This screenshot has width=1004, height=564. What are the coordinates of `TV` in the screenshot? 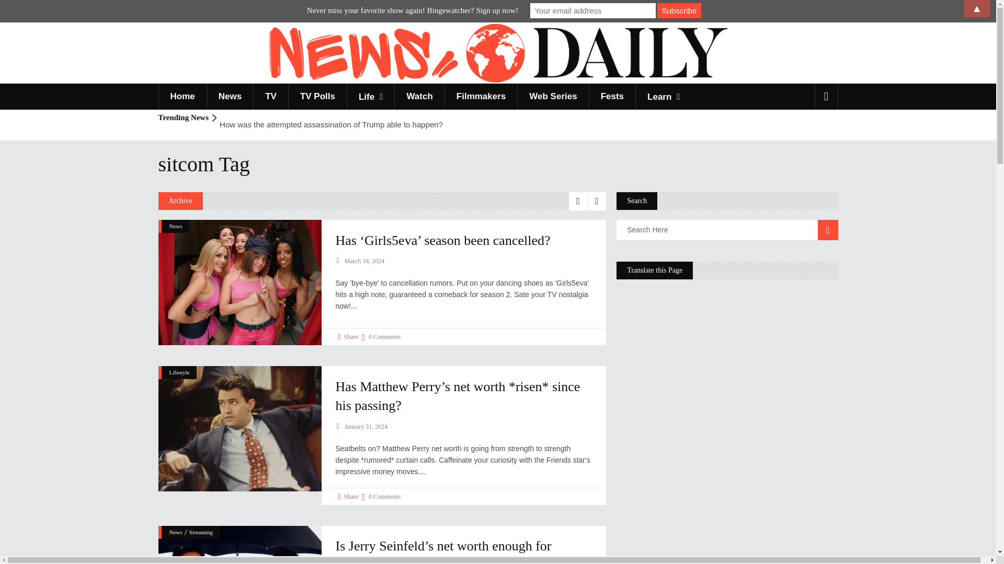 It's located at (270, 96).